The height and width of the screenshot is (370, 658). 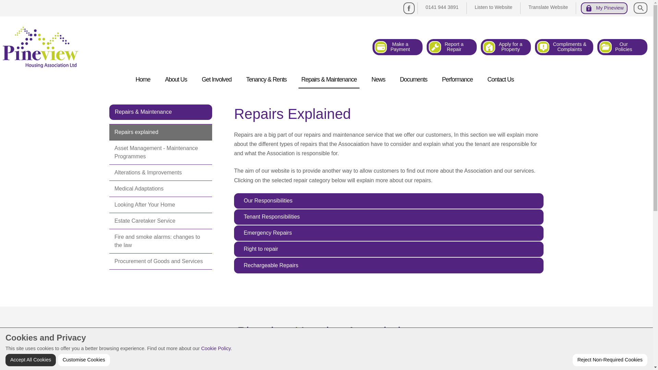 I want to click on About Us, so click(x=493, y=7).